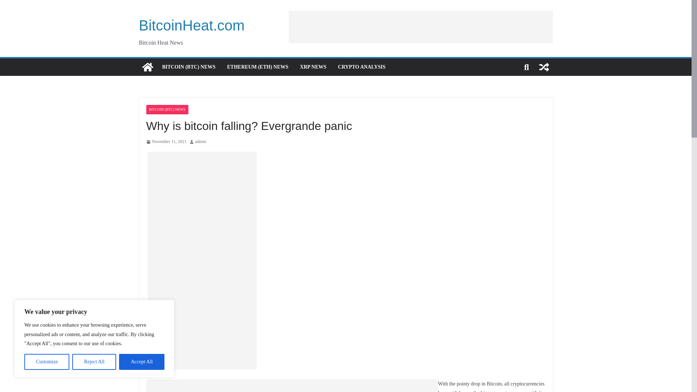 This screenshot has height=392, width=697. What do you see at coordinates (544, 67) in the screenshot?
I see `View a random post` at bounding box center [544, 67].